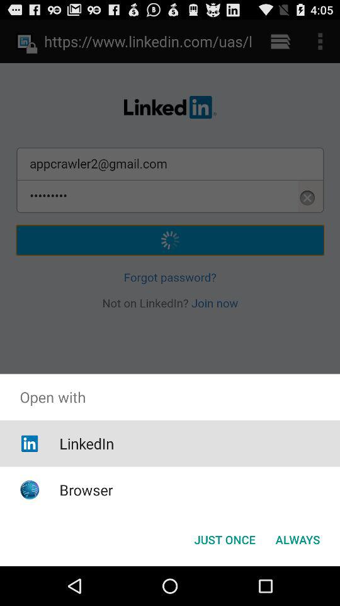 Image resolution: width=340 pixels, height=606 pixels. What do you see at coordinates (224, 539) in the screenshot?
I see `click the item to the left of the always` at bounding box center [224, 539].